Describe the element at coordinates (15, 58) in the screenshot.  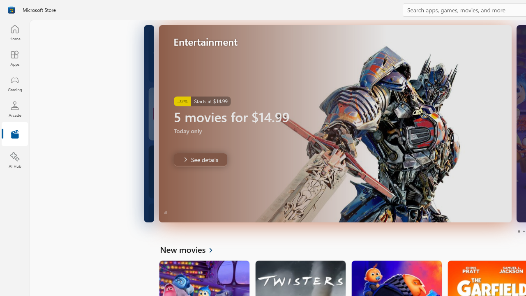
I see `Apps` at that location.